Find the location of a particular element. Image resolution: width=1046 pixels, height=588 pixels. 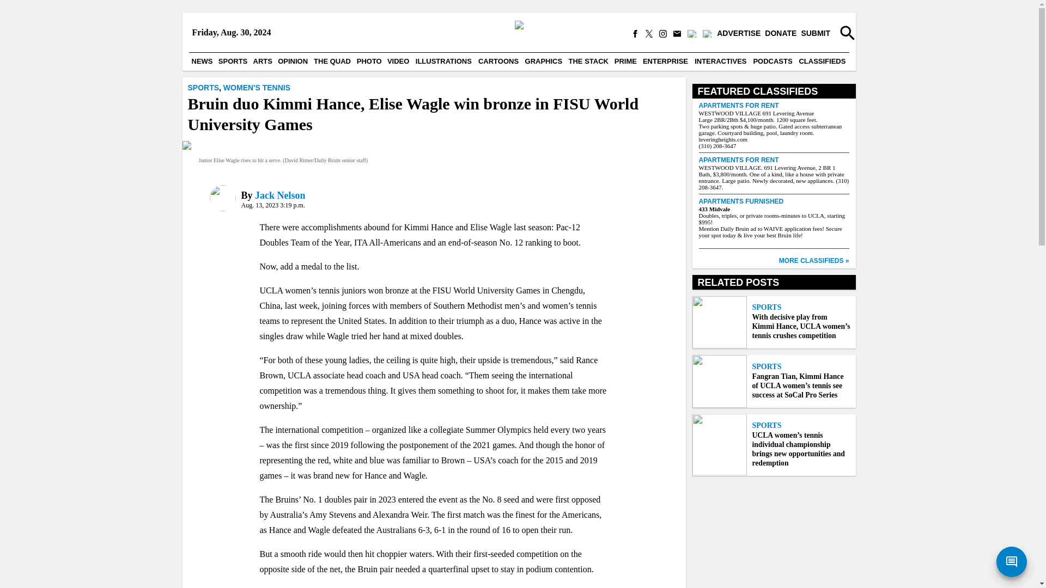

ADVERTISE is located at coordinates (738, 34).